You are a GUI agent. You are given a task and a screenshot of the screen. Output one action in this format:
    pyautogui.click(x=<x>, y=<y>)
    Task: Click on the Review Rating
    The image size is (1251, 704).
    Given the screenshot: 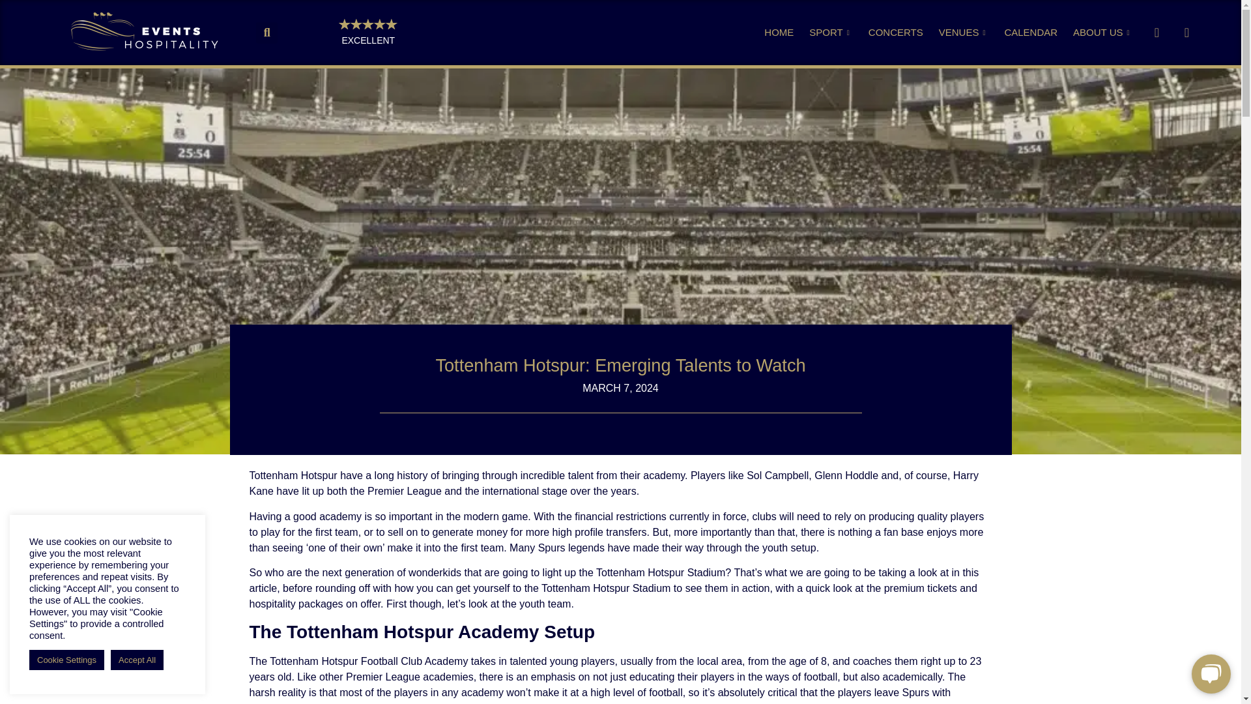 What is the action you would take?
    pyautogui.click(x=368, y=24)
    